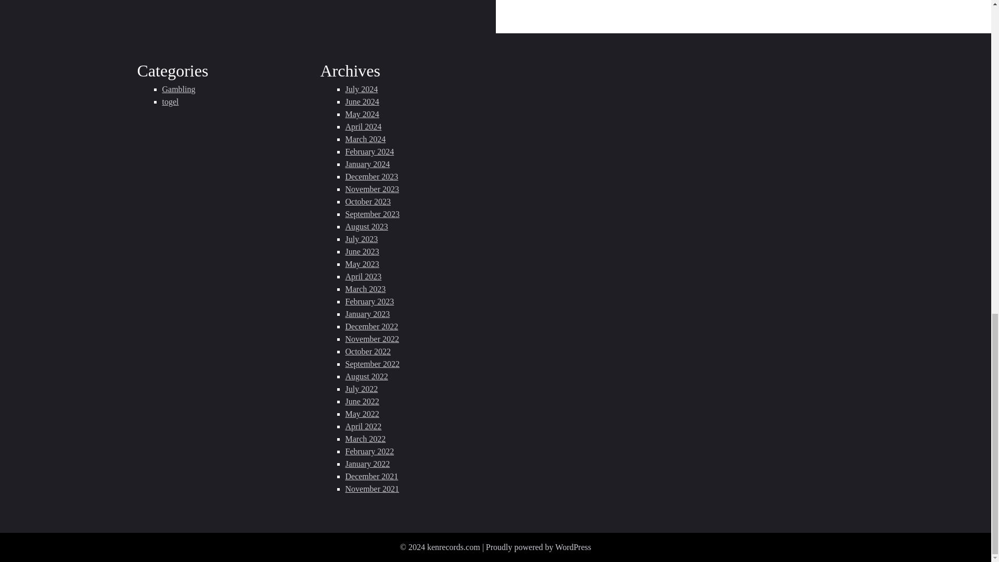  What do you see at coordinates (179, 90) in the screenshot?
I see `Gambling` at bounding box center [179, 90].